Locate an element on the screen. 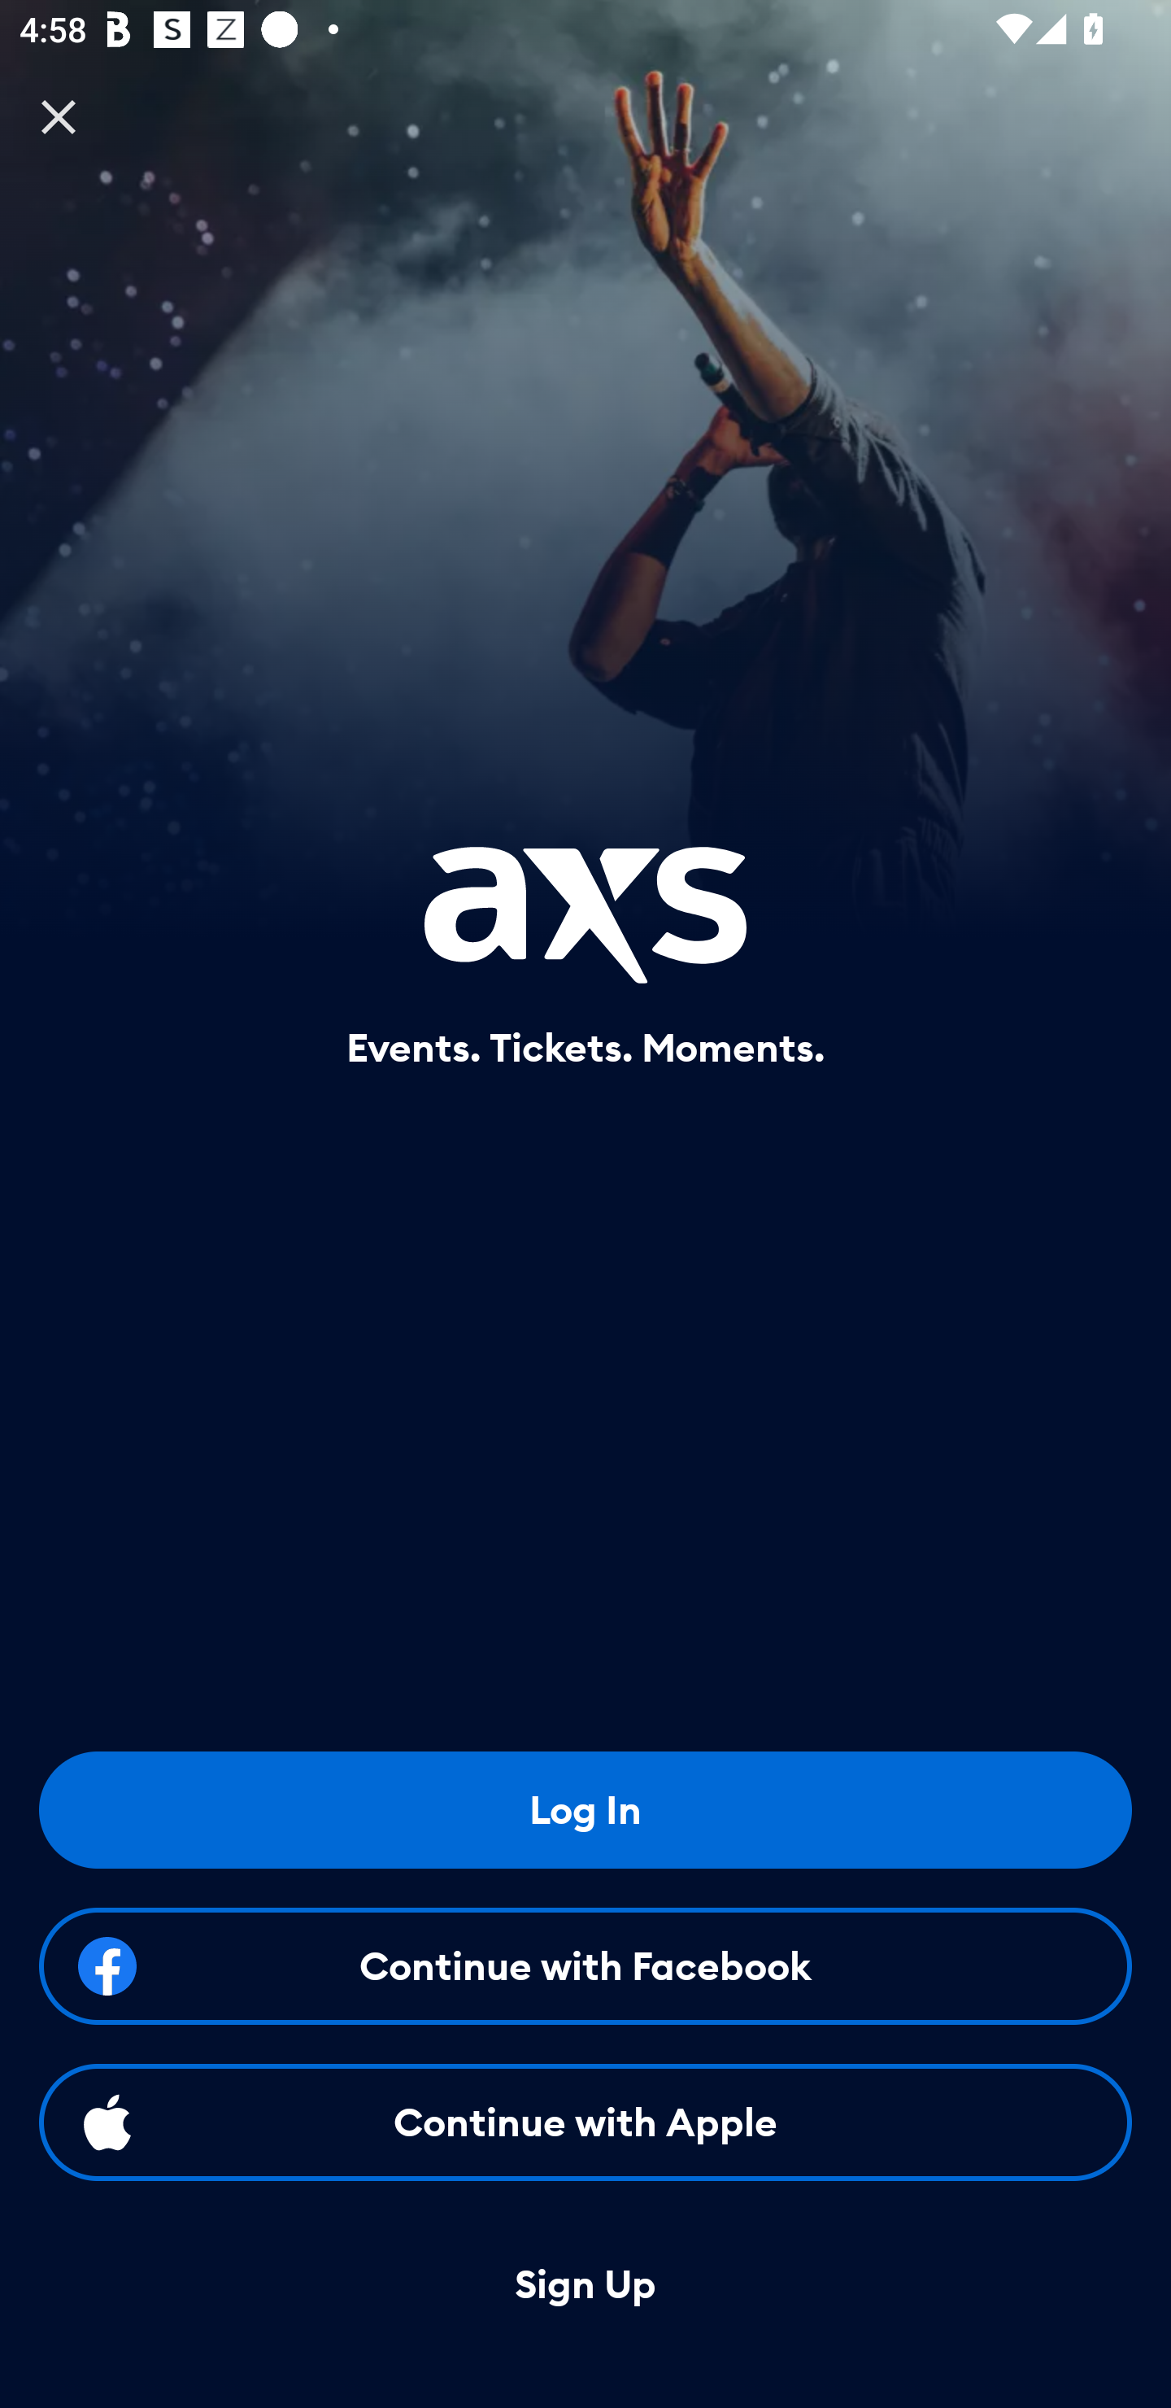 The width and height of the screenshot is (1171, 2408). Continue with Apple is located at coordinates (585, 2122).